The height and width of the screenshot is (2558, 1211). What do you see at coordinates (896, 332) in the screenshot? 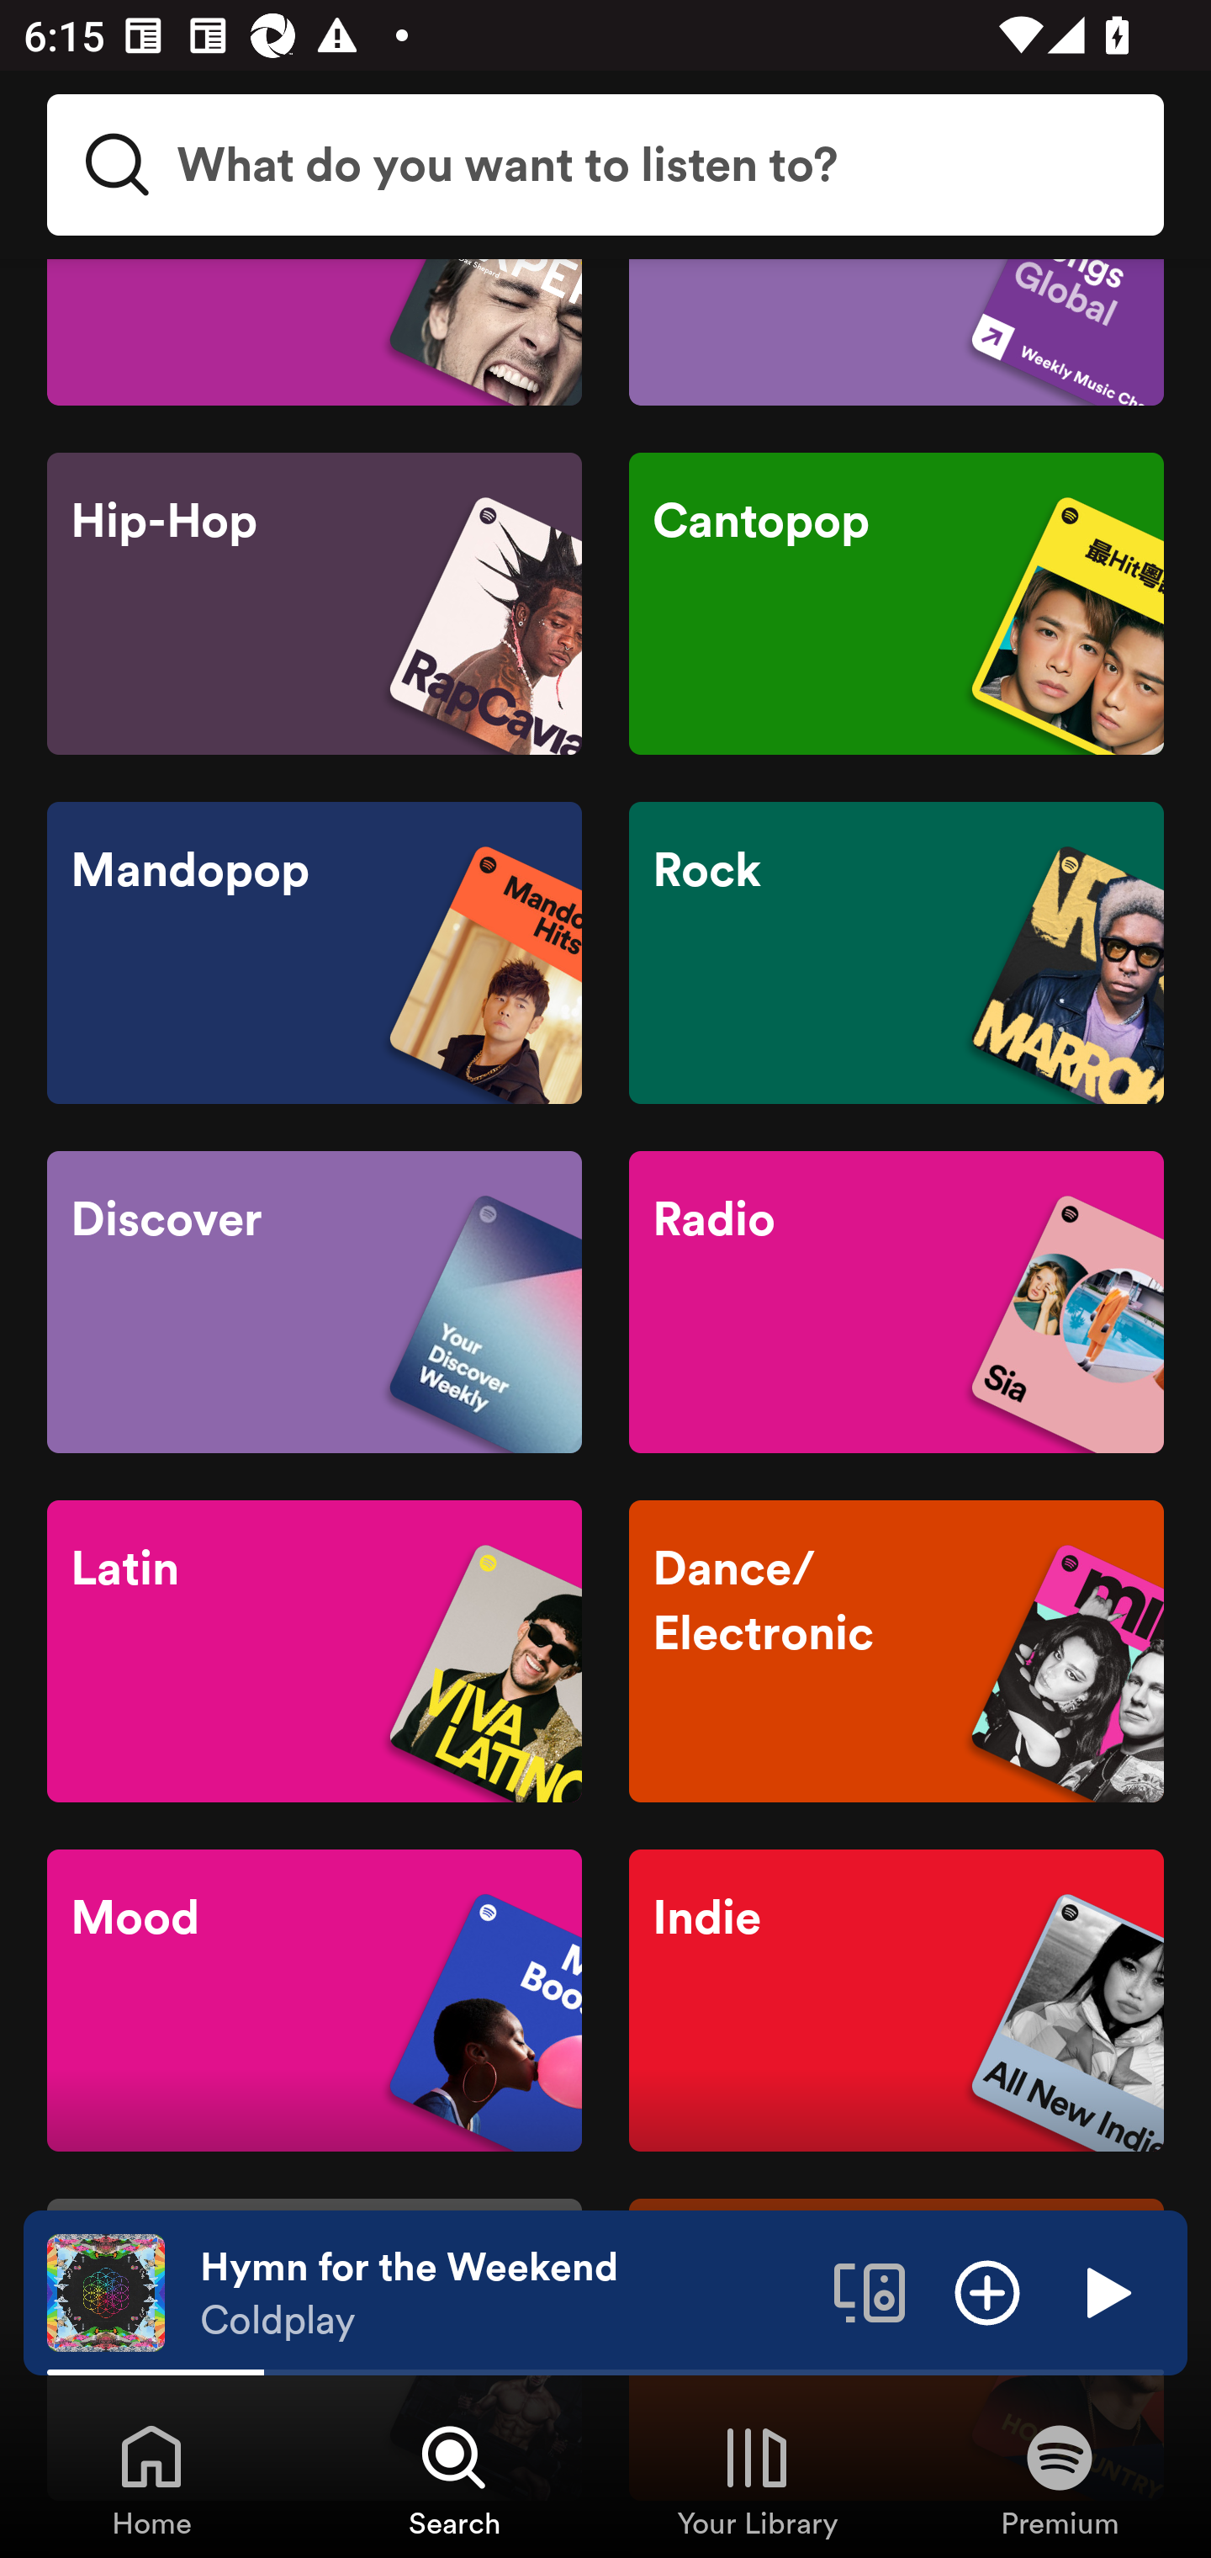
I see `Charts` at bounding box center [896, 332].